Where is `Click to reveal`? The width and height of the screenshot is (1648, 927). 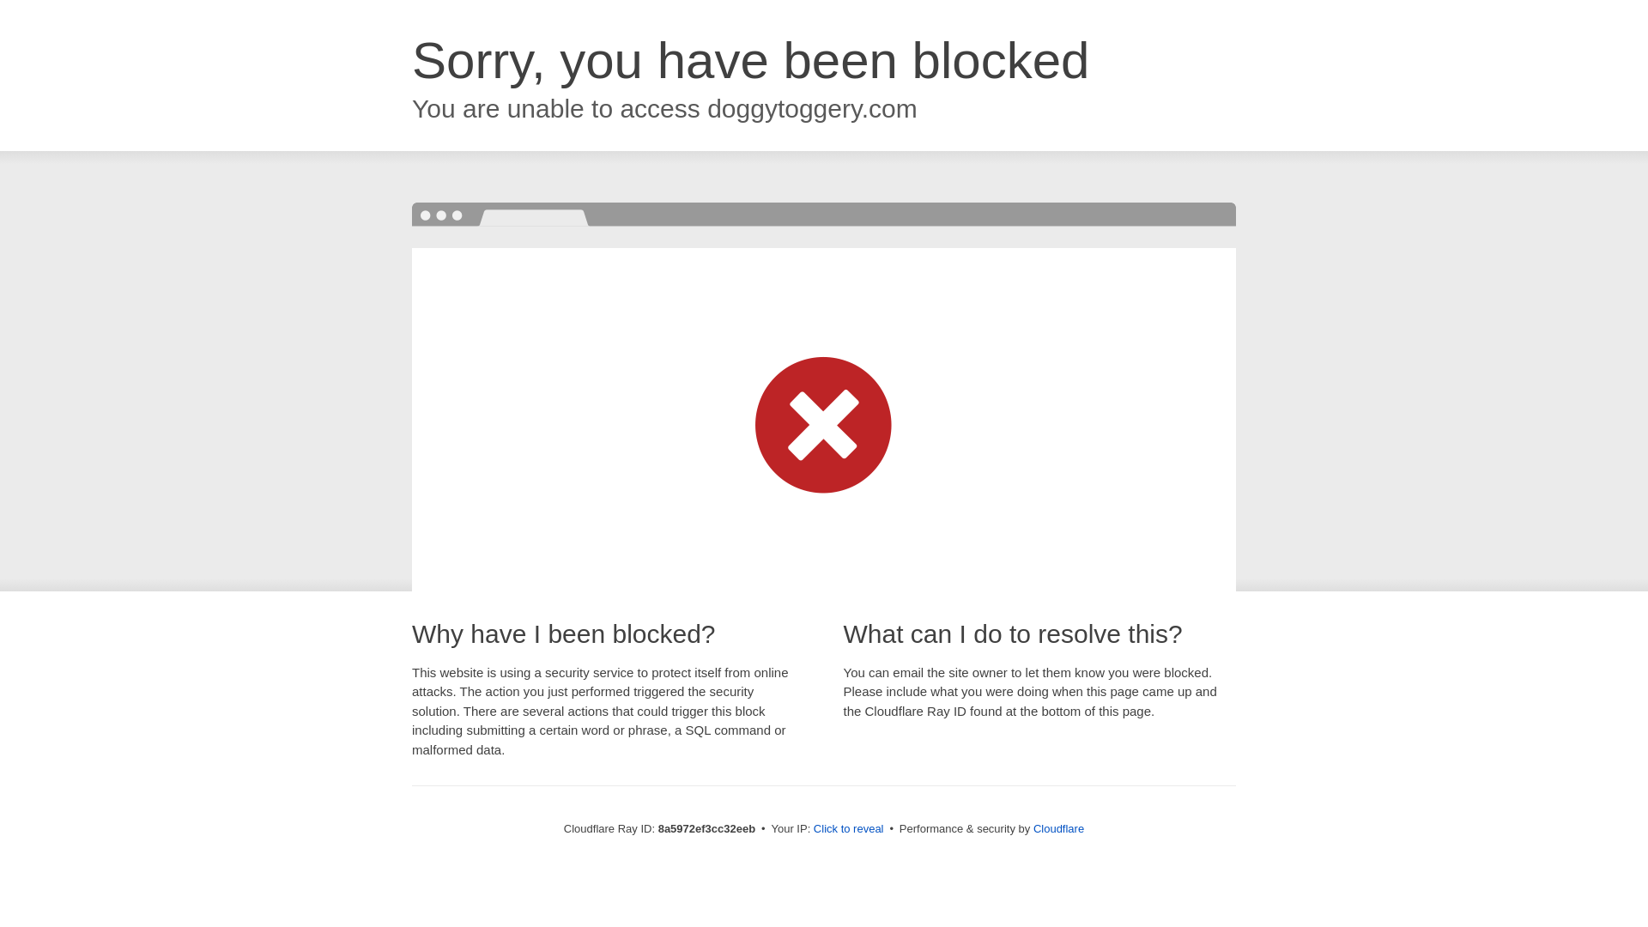
Click to reveal is located at coordinates (848, 829).